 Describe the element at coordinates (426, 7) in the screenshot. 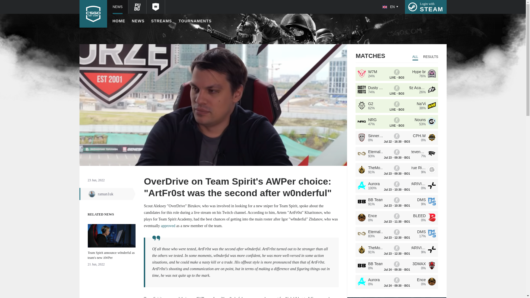

I see `approved` at that location.